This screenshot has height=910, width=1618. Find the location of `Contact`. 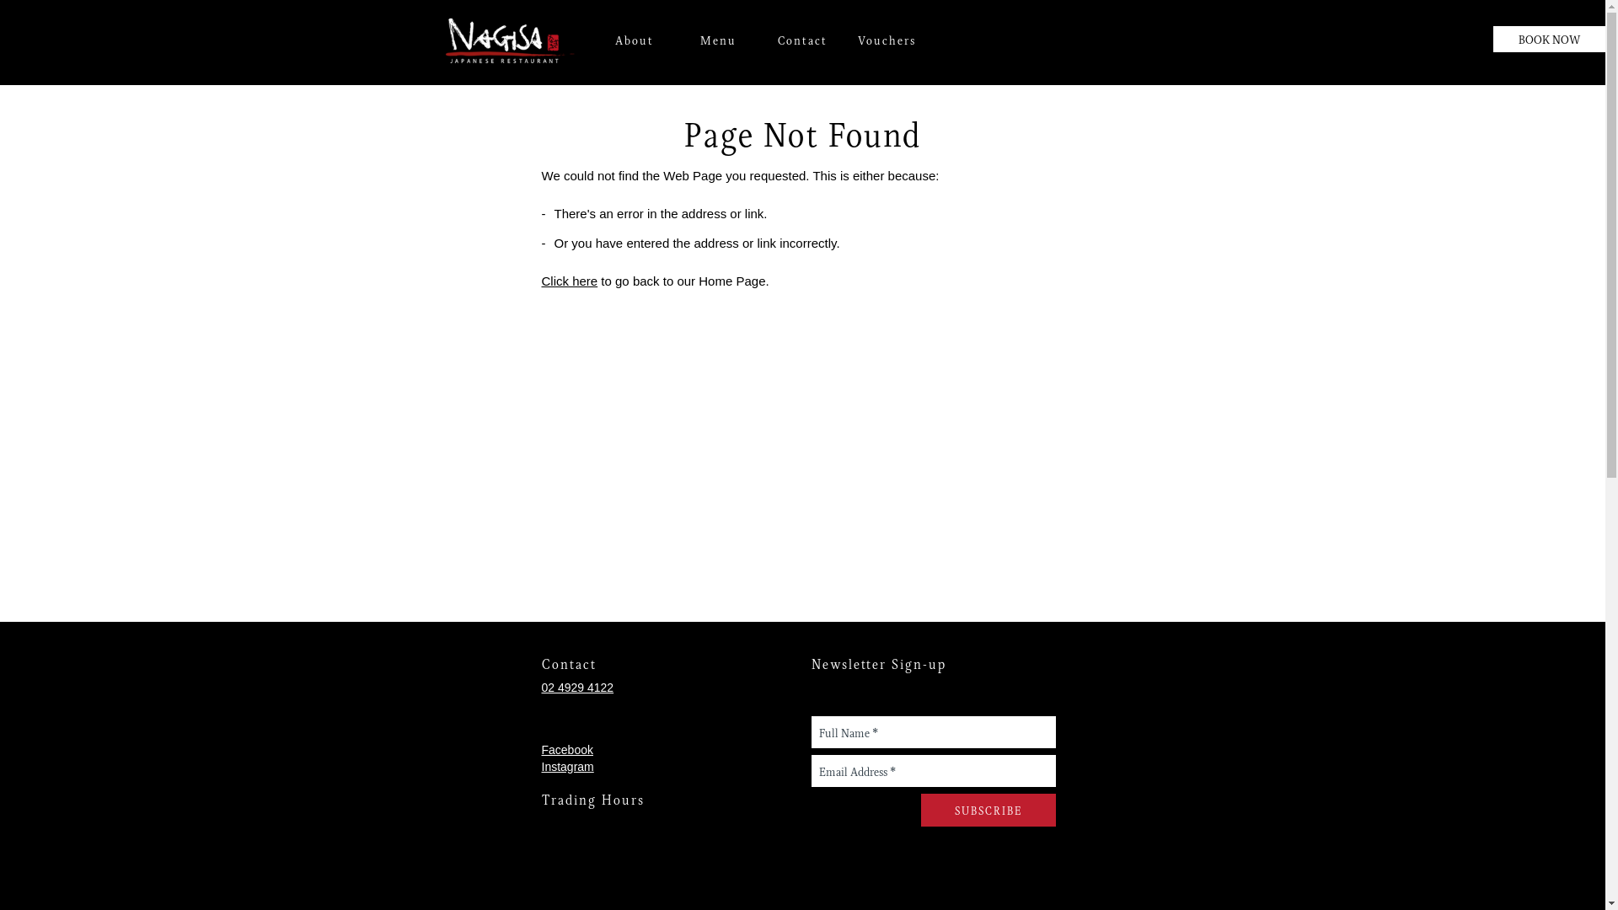

Contact is located at coordinates (802, 40).